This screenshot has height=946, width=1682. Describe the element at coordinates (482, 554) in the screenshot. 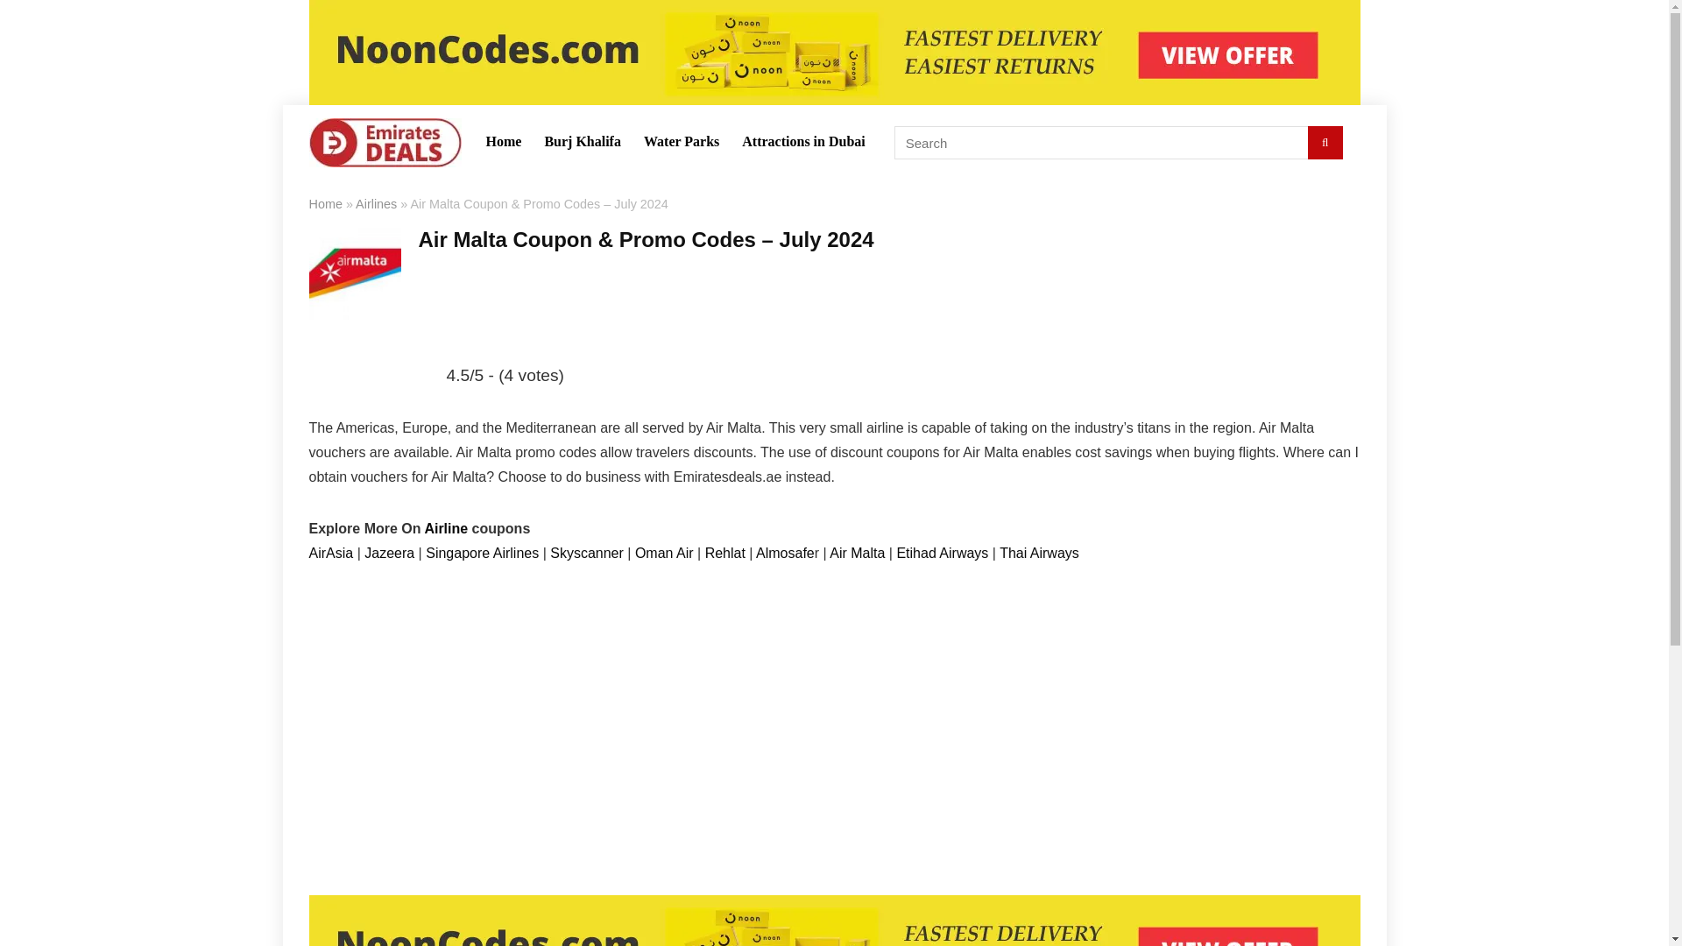

I see `Singapore Airlines` at that location.